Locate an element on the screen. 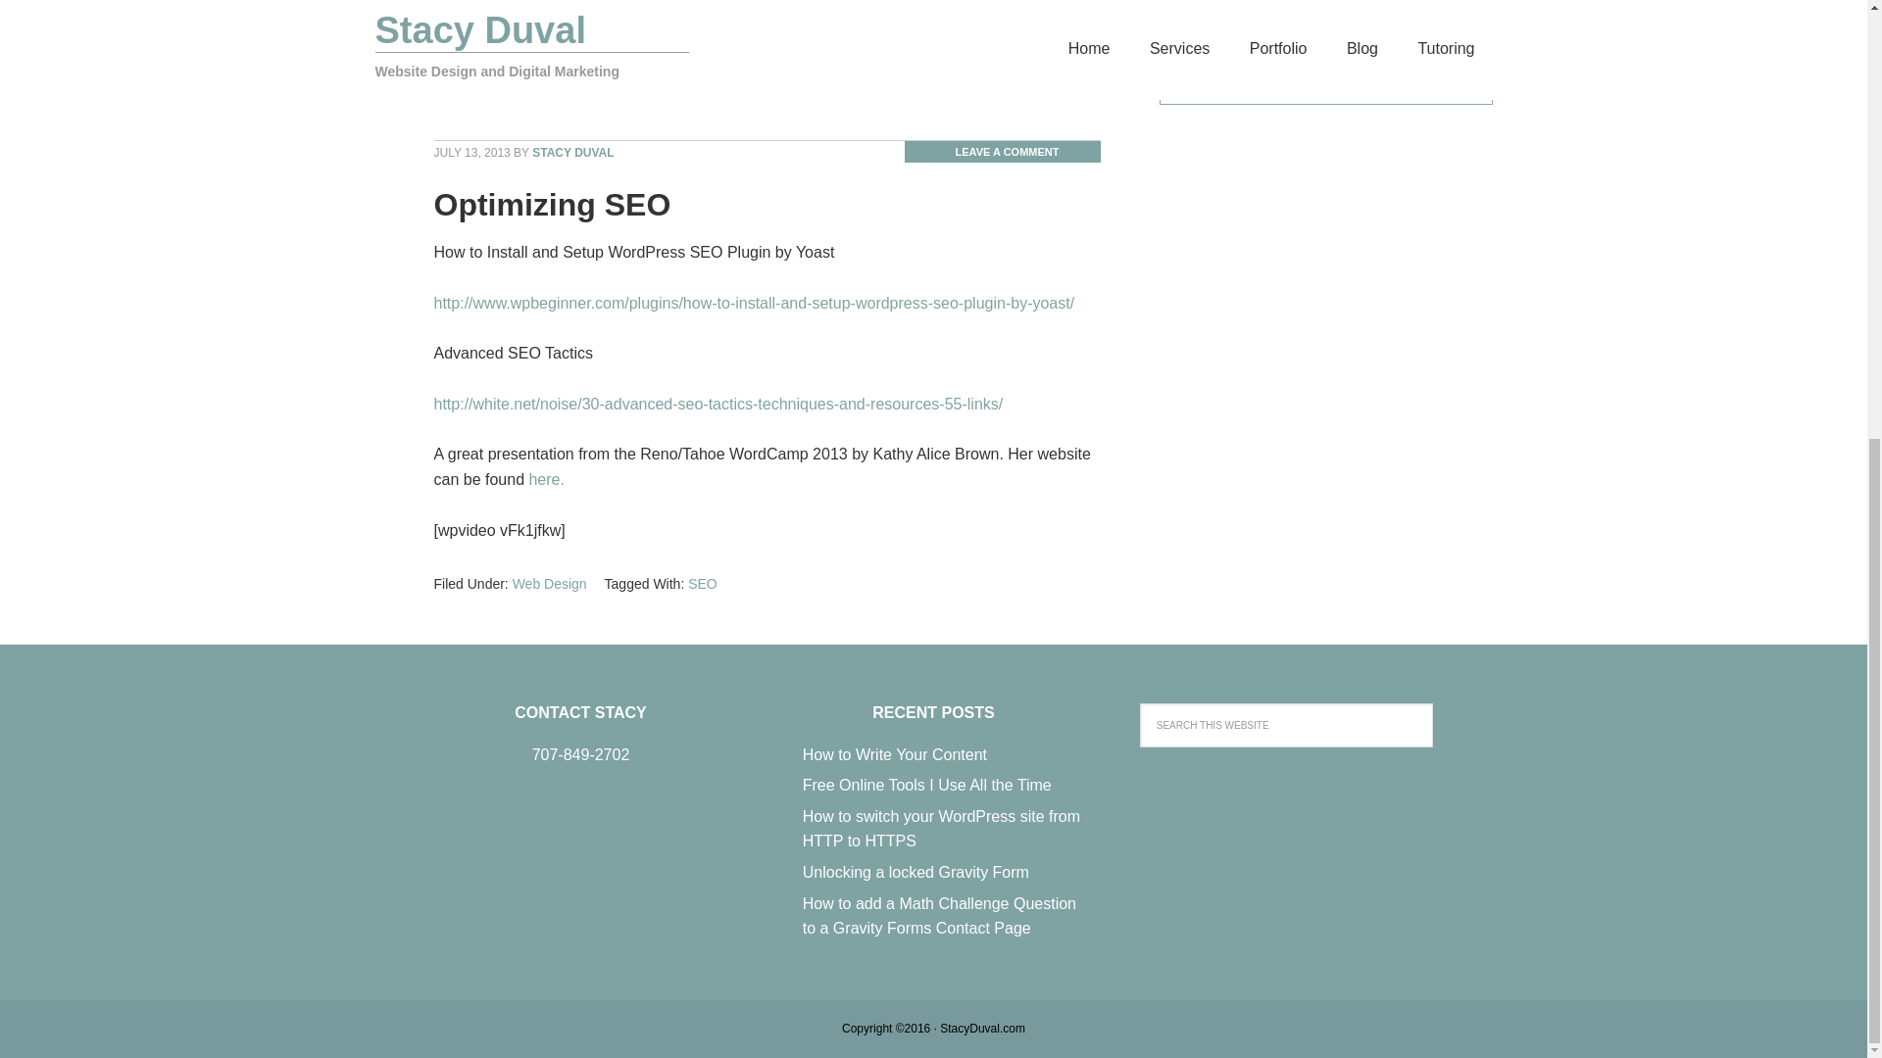 The width and height of the screenshot is (1882, 1058). Optimizing SEO is located at coordinates (551, 204).